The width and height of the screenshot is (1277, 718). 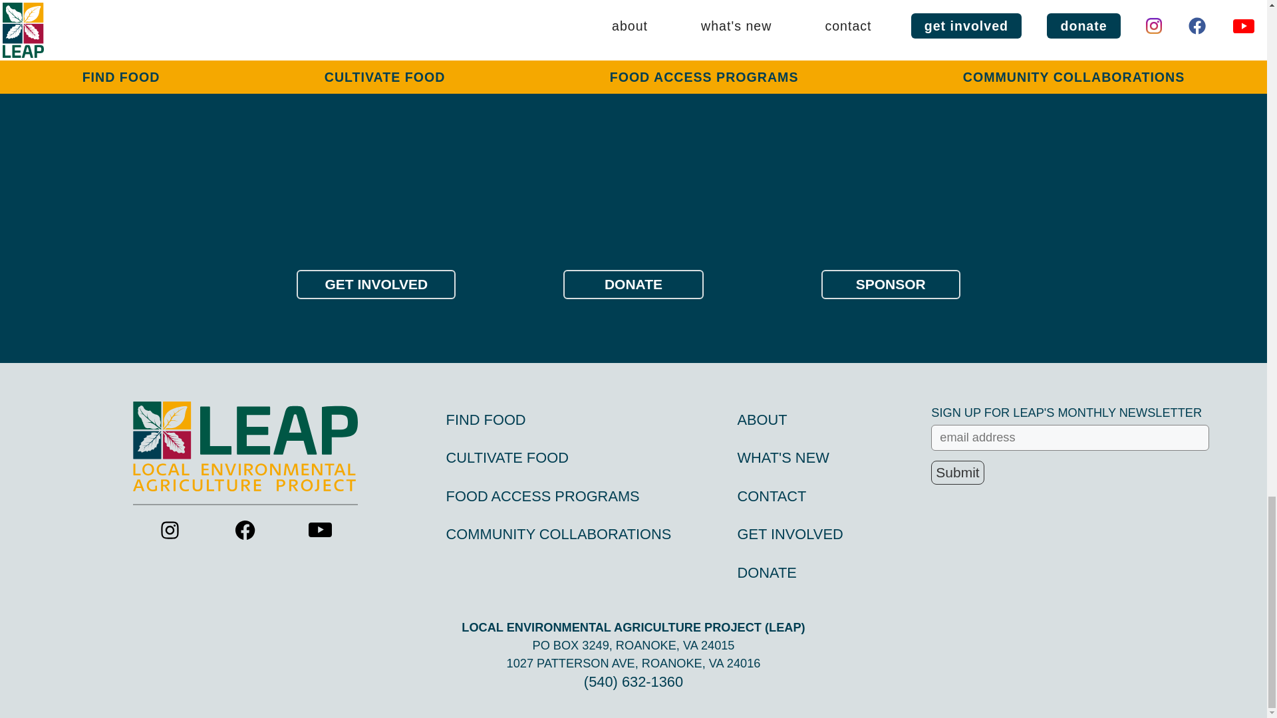 What do you see at coordinates (376, 285) in the screenshot?
I see `GET INVOLVED` at bounding box center [376, 285].